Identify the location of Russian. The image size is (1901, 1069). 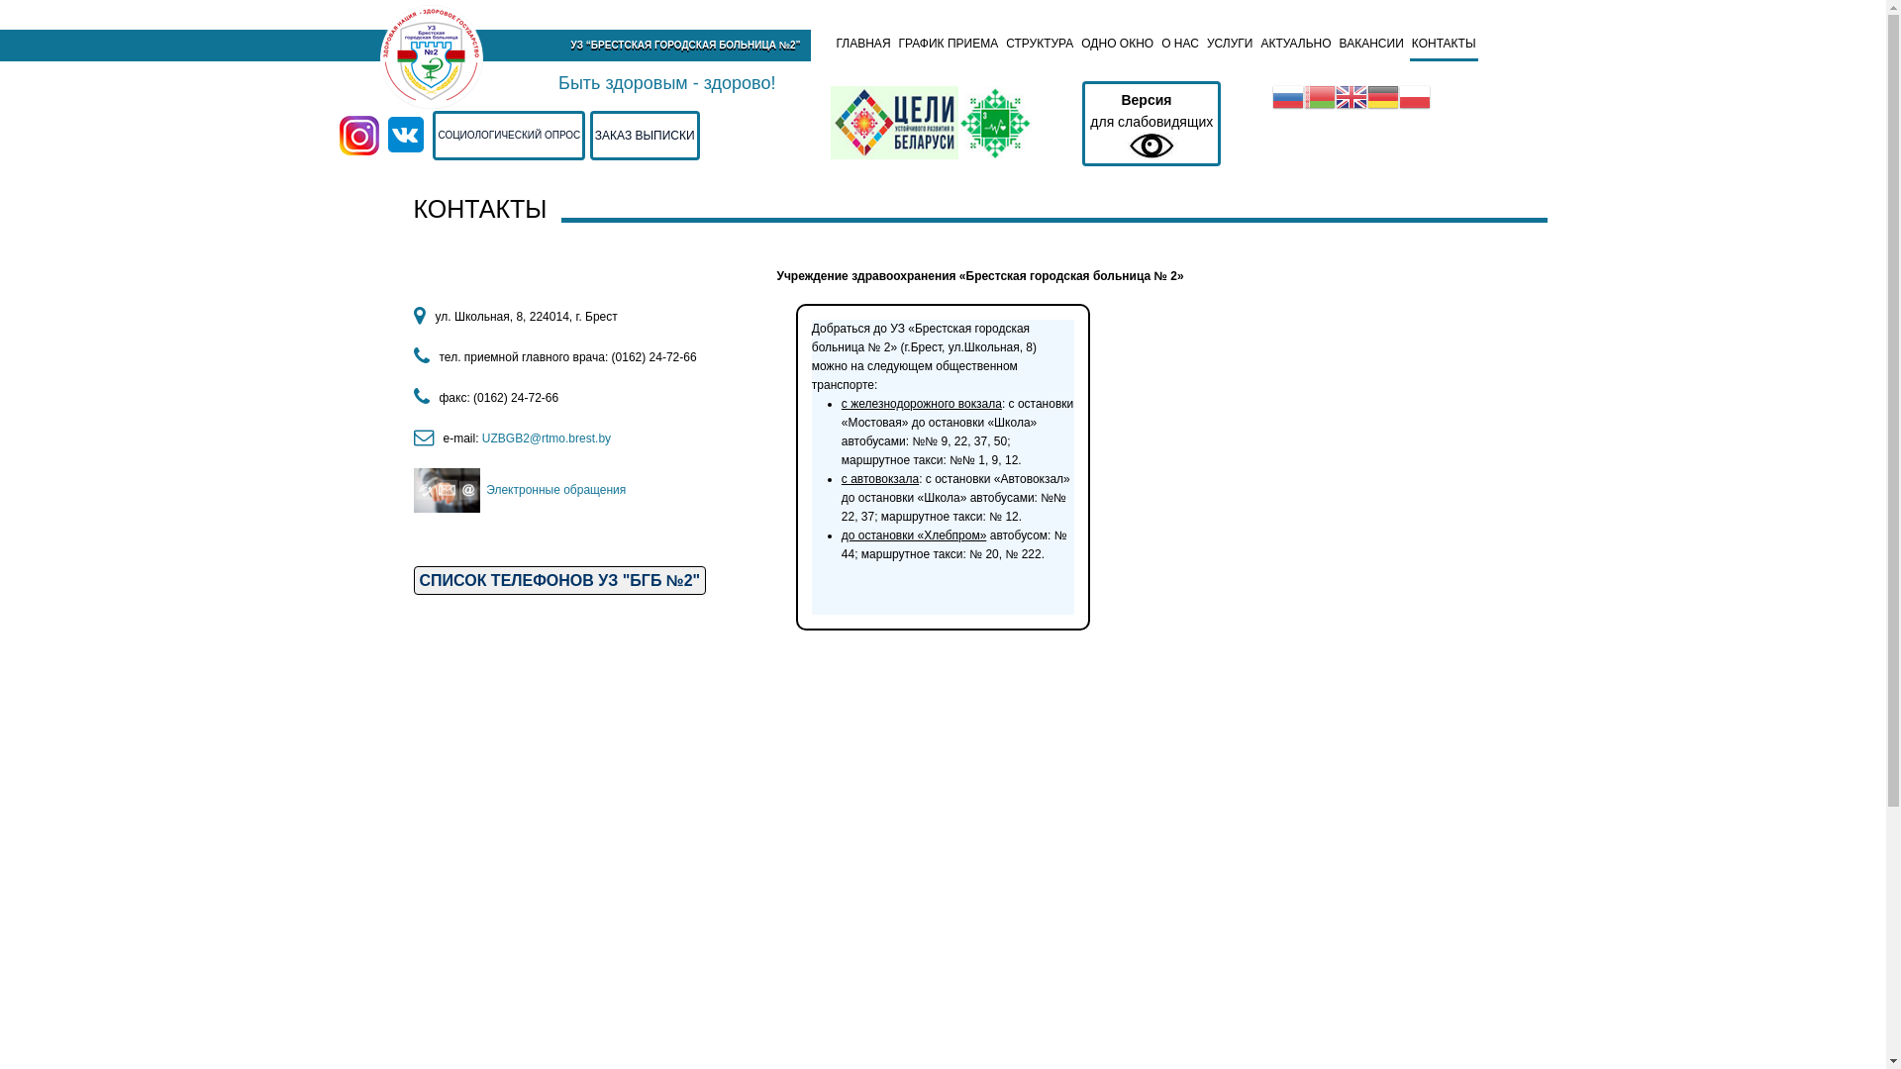
(1288, 95).